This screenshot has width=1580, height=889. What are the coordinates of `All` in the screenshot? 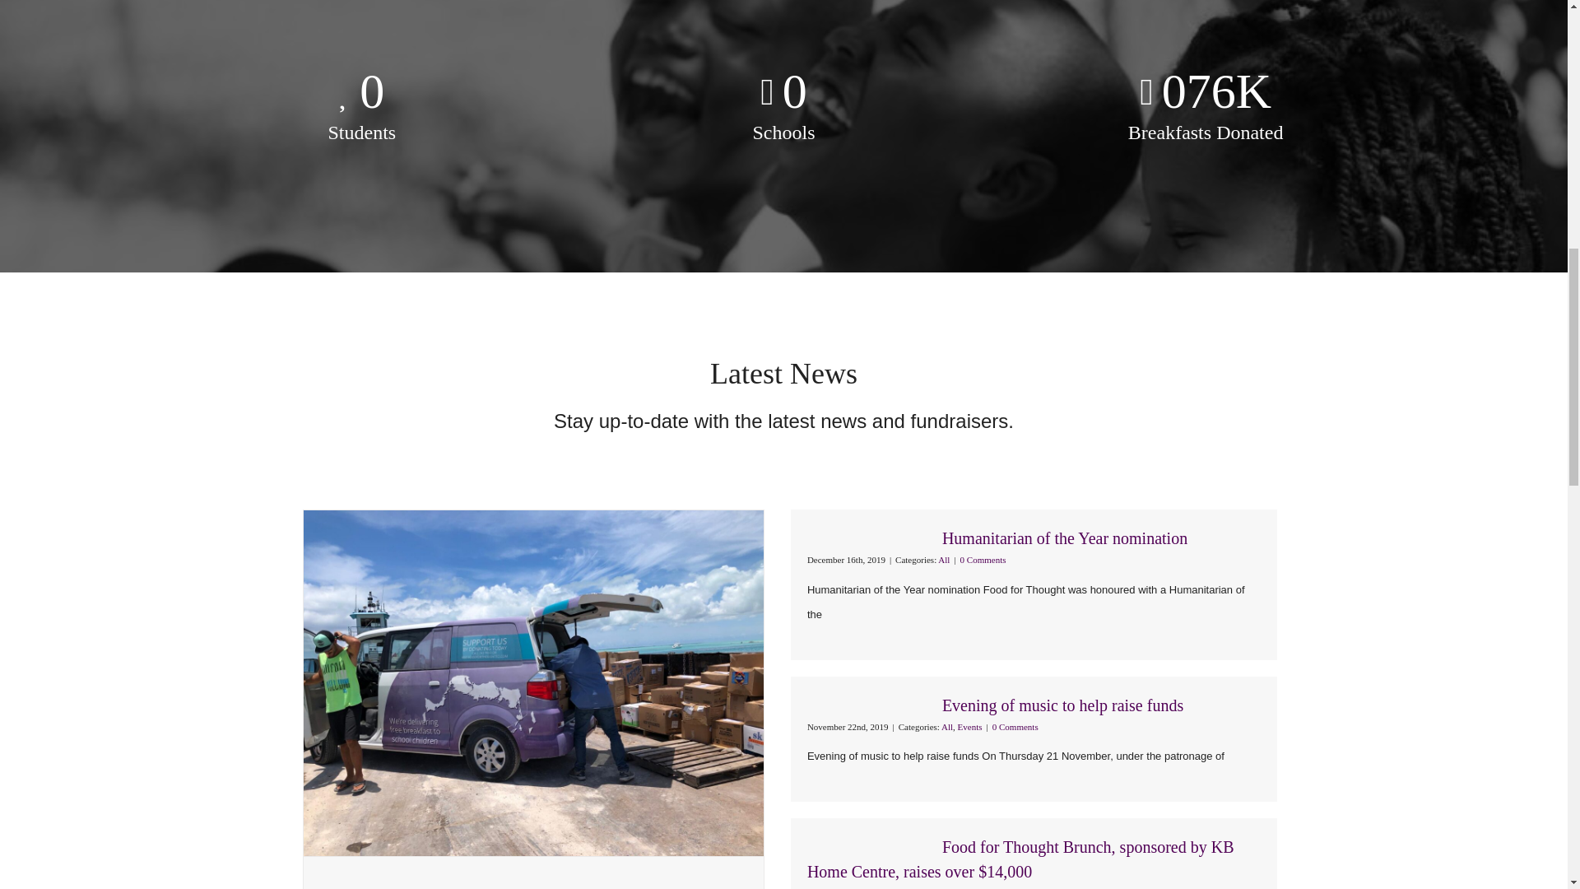 It's located at (943, 559).